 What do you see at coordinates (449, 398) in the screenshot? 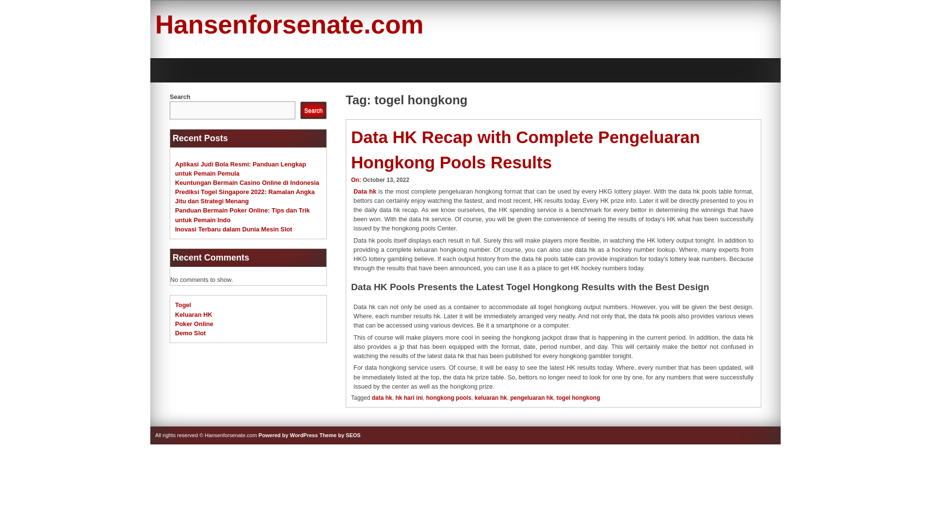
I see `hongkong pools` at bounding box center [449, 398].